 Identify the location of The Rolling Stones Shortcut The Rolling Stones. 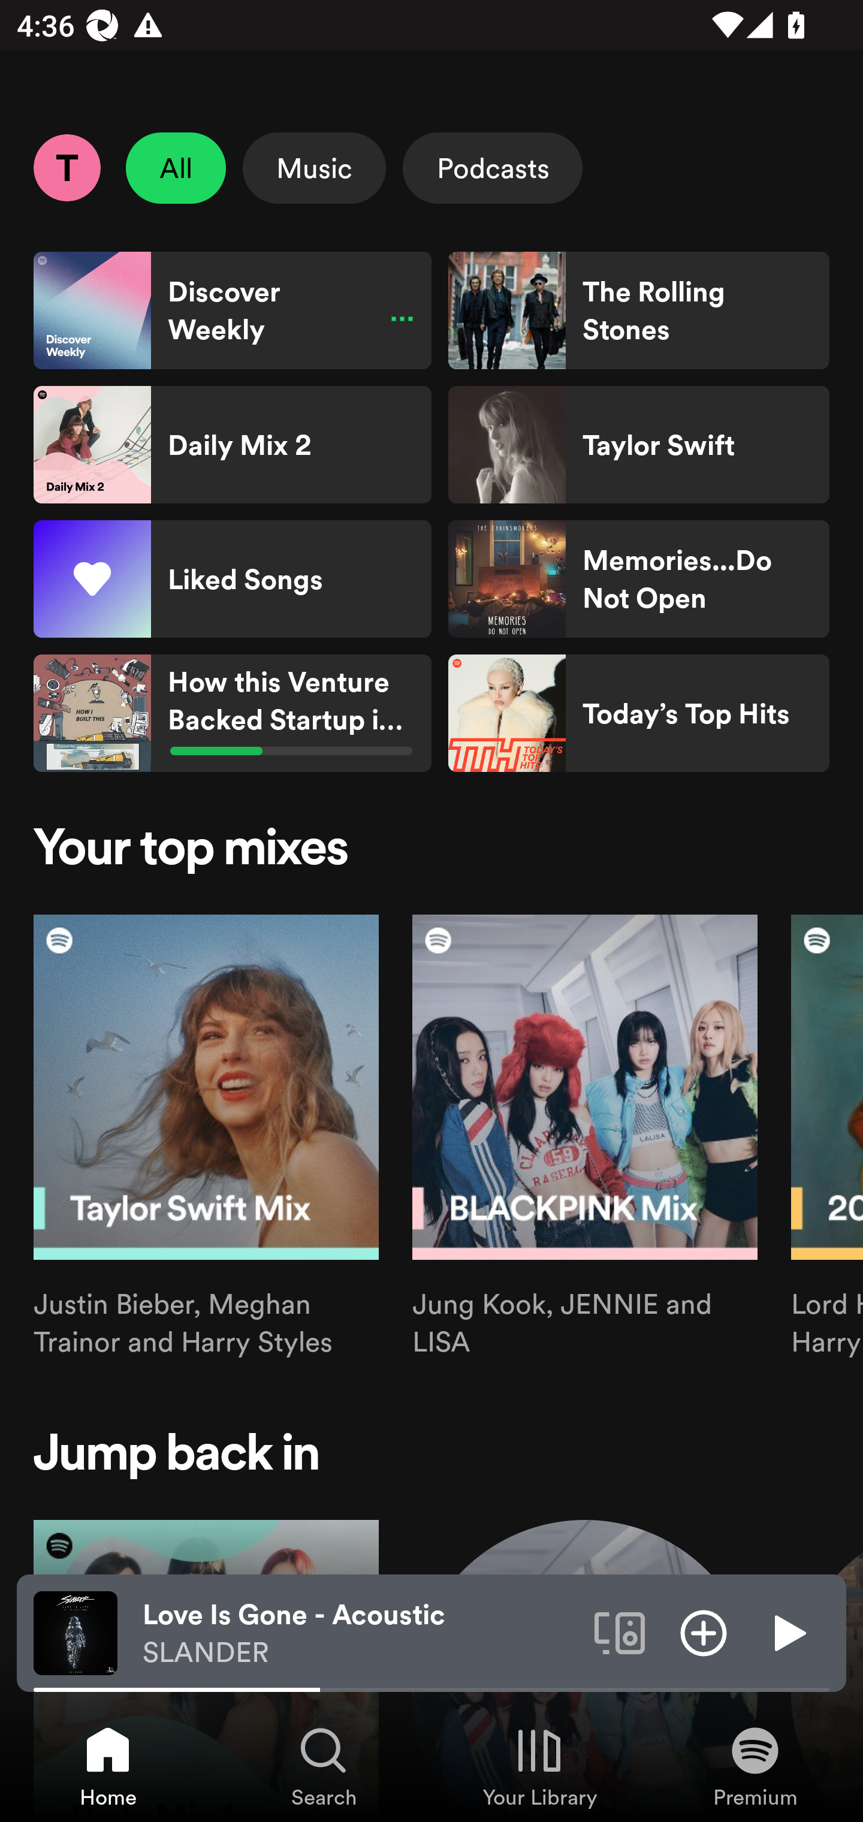
(638, 310).